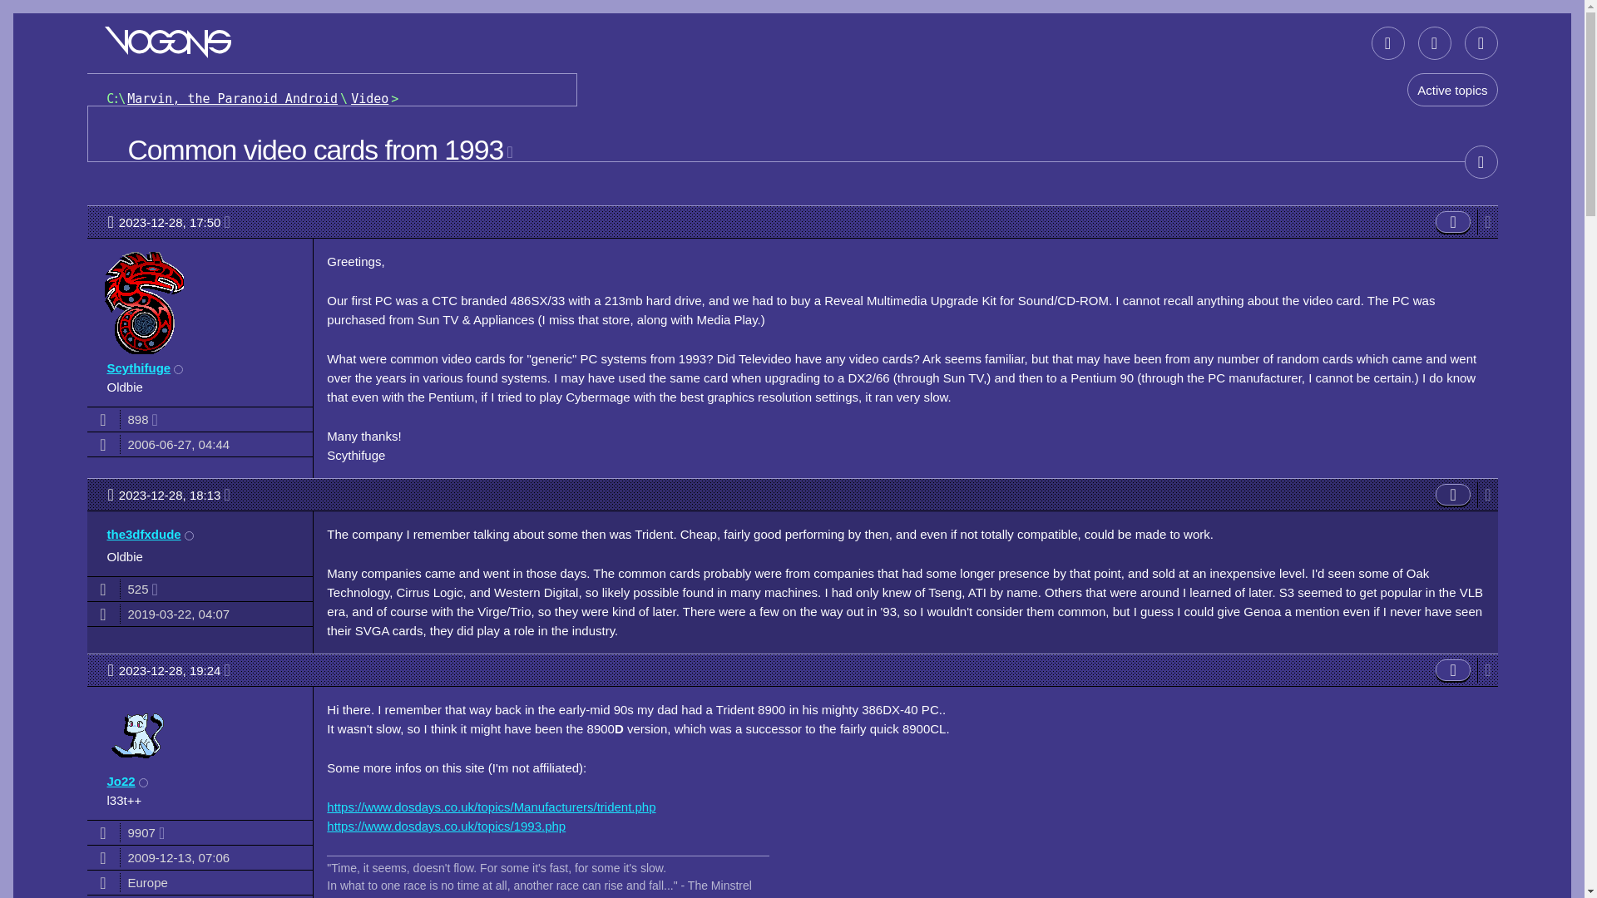  I want to click on Video, so click(369, 99).